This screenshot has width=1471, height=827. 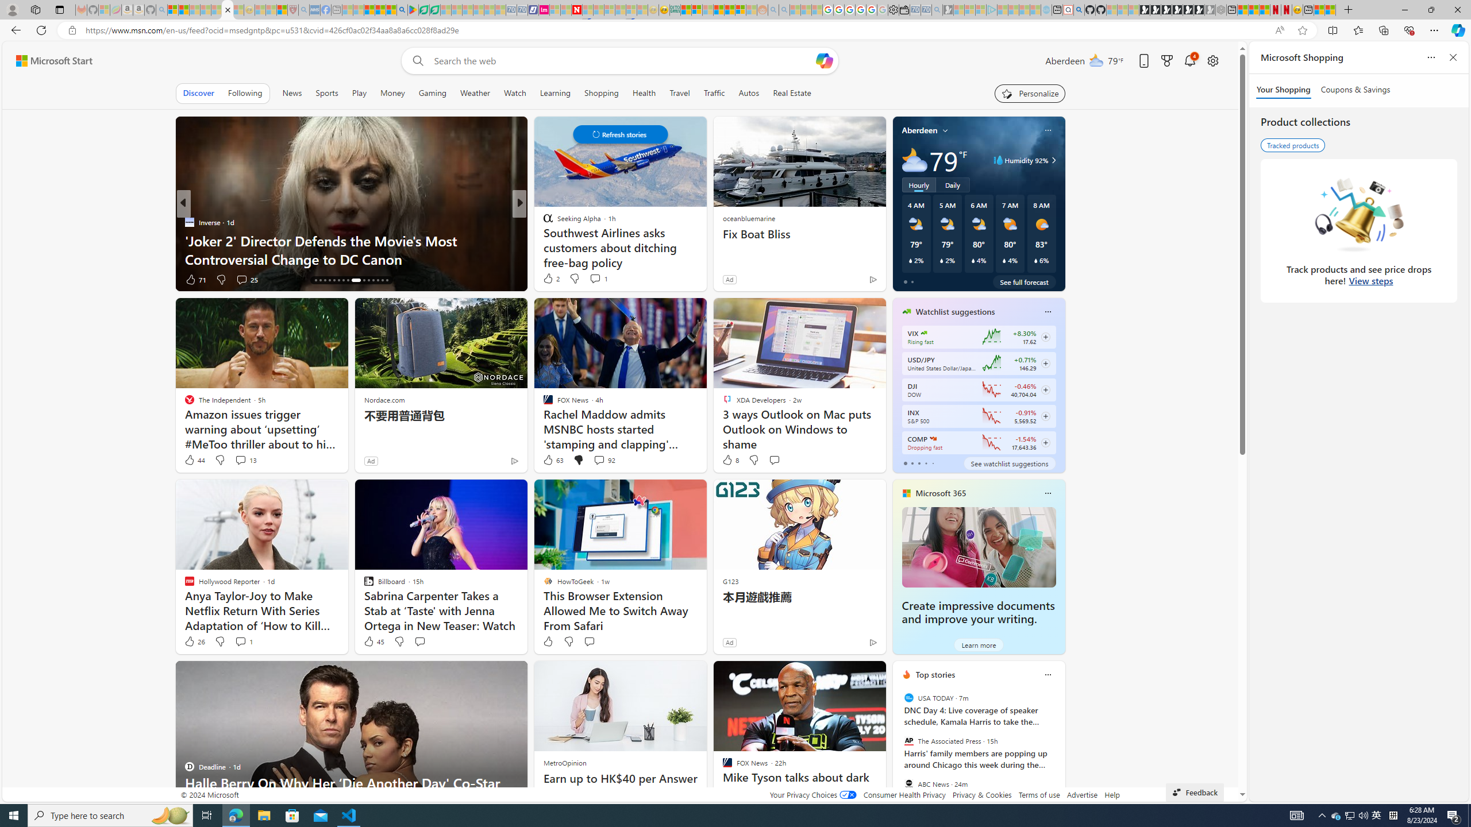 What do you see at coordinates (1144, 10) in the screenshot?
I see `Play Free Online Games | Games from Microsoft Start` at bounding box center [1144, 10].